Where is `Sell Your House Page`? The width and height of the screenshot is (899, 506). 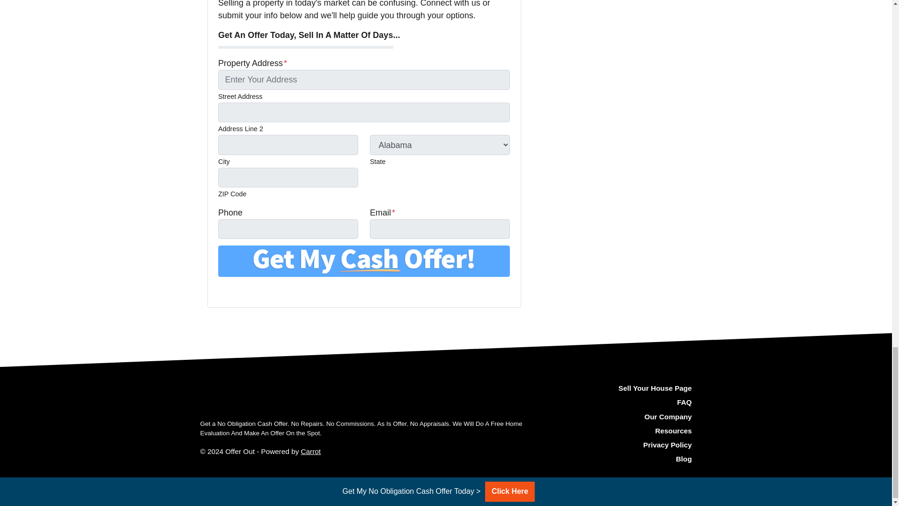 Sell Your House Page is located at coordinates (615, 389).